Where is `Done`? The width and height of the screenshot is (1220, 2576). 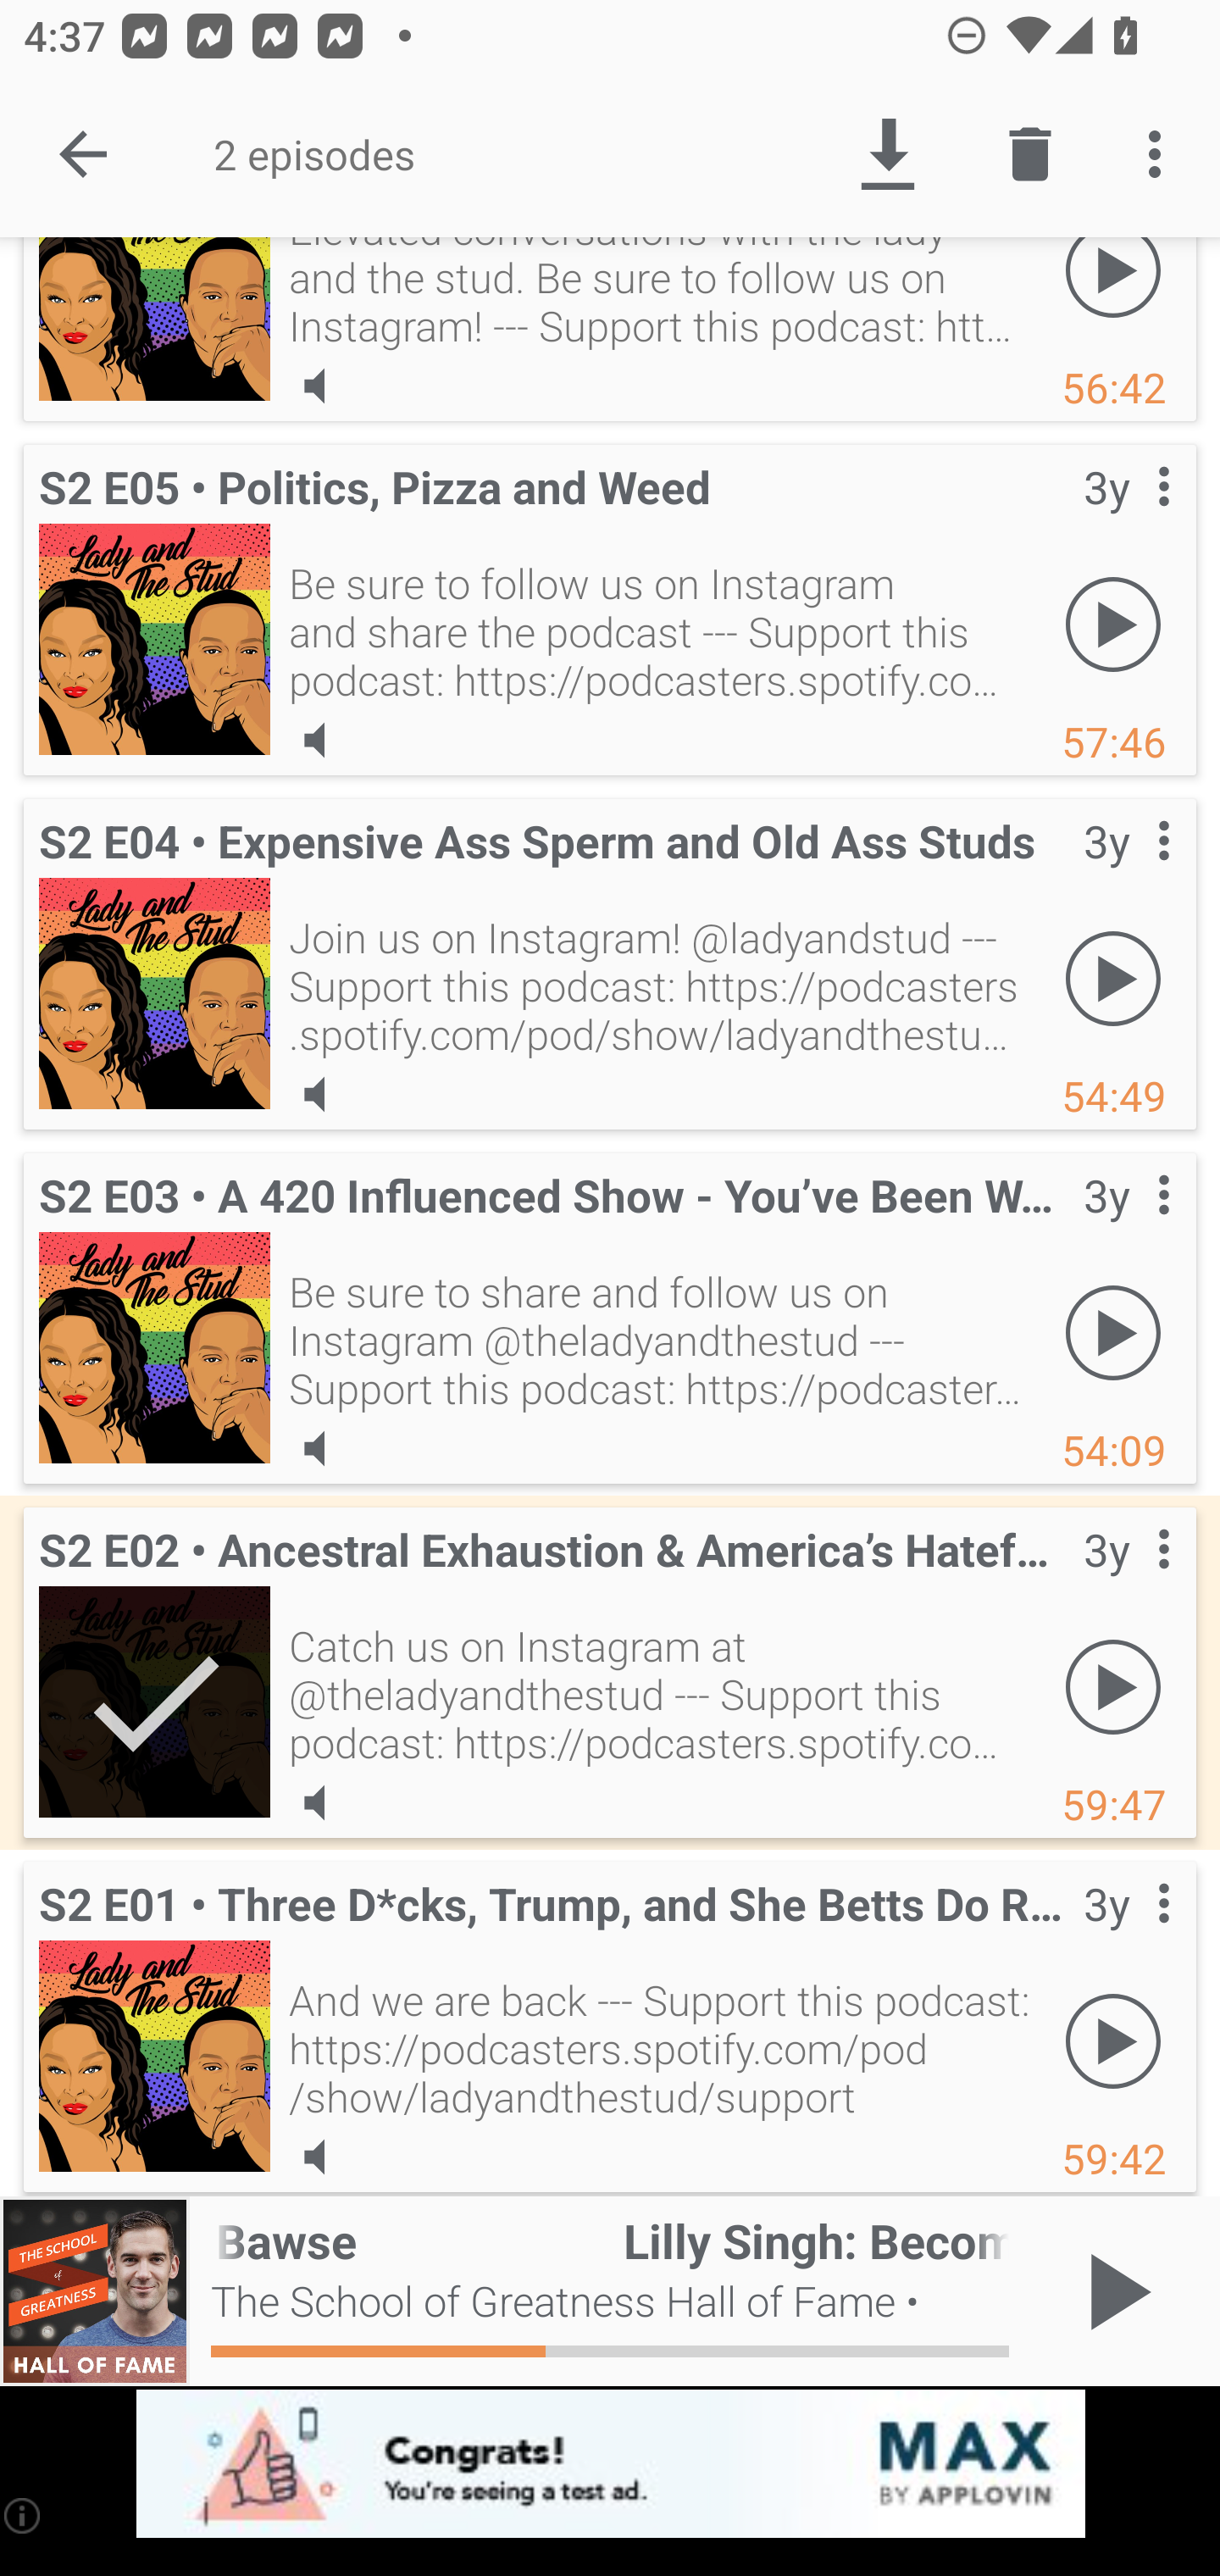
Done is located at coordinates (83, 154).